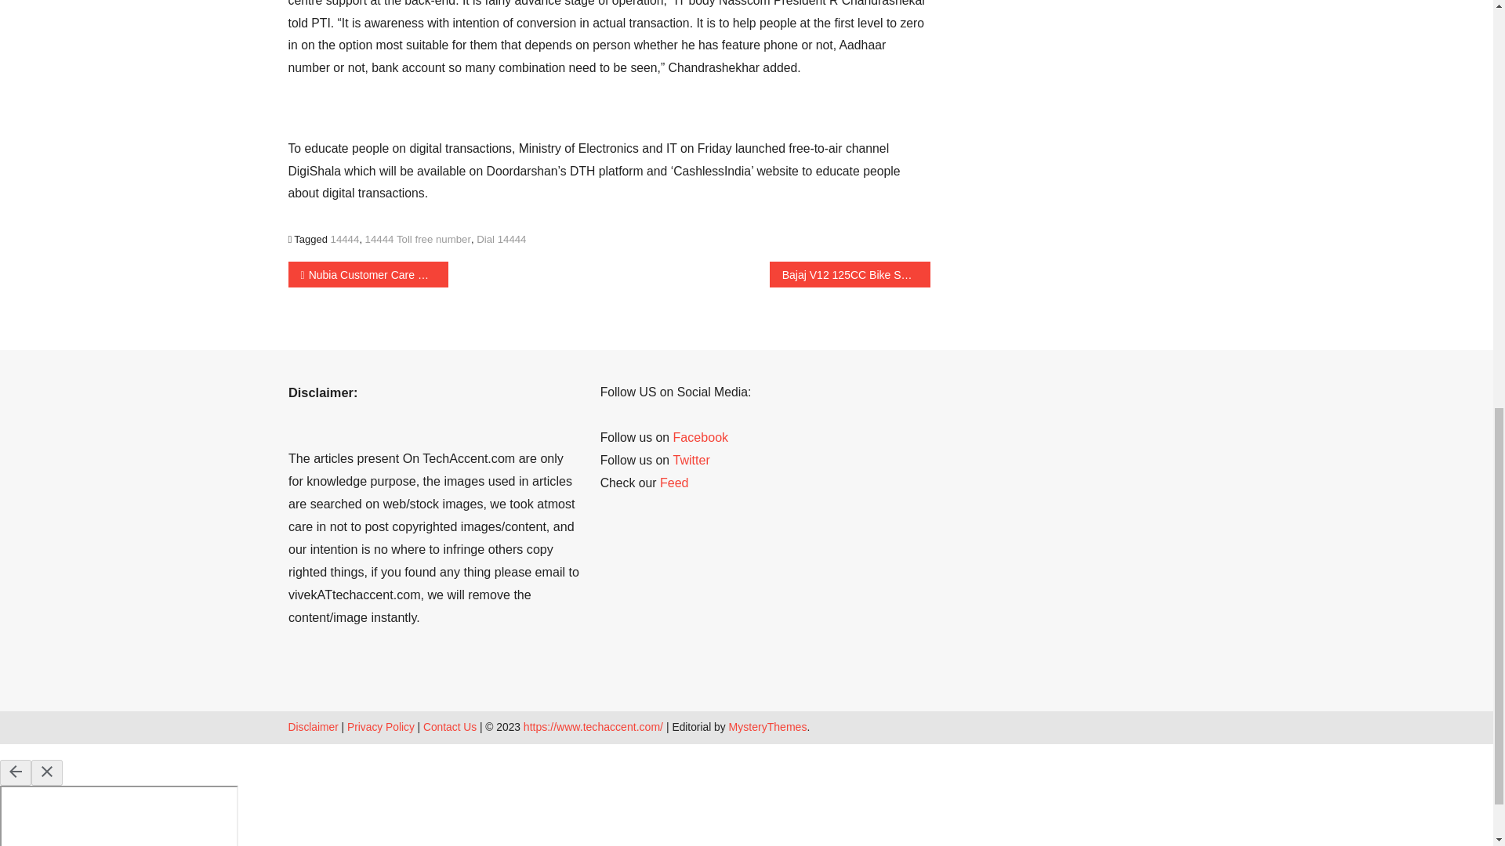  I want to click on Dial 14444, so click(501, 240).